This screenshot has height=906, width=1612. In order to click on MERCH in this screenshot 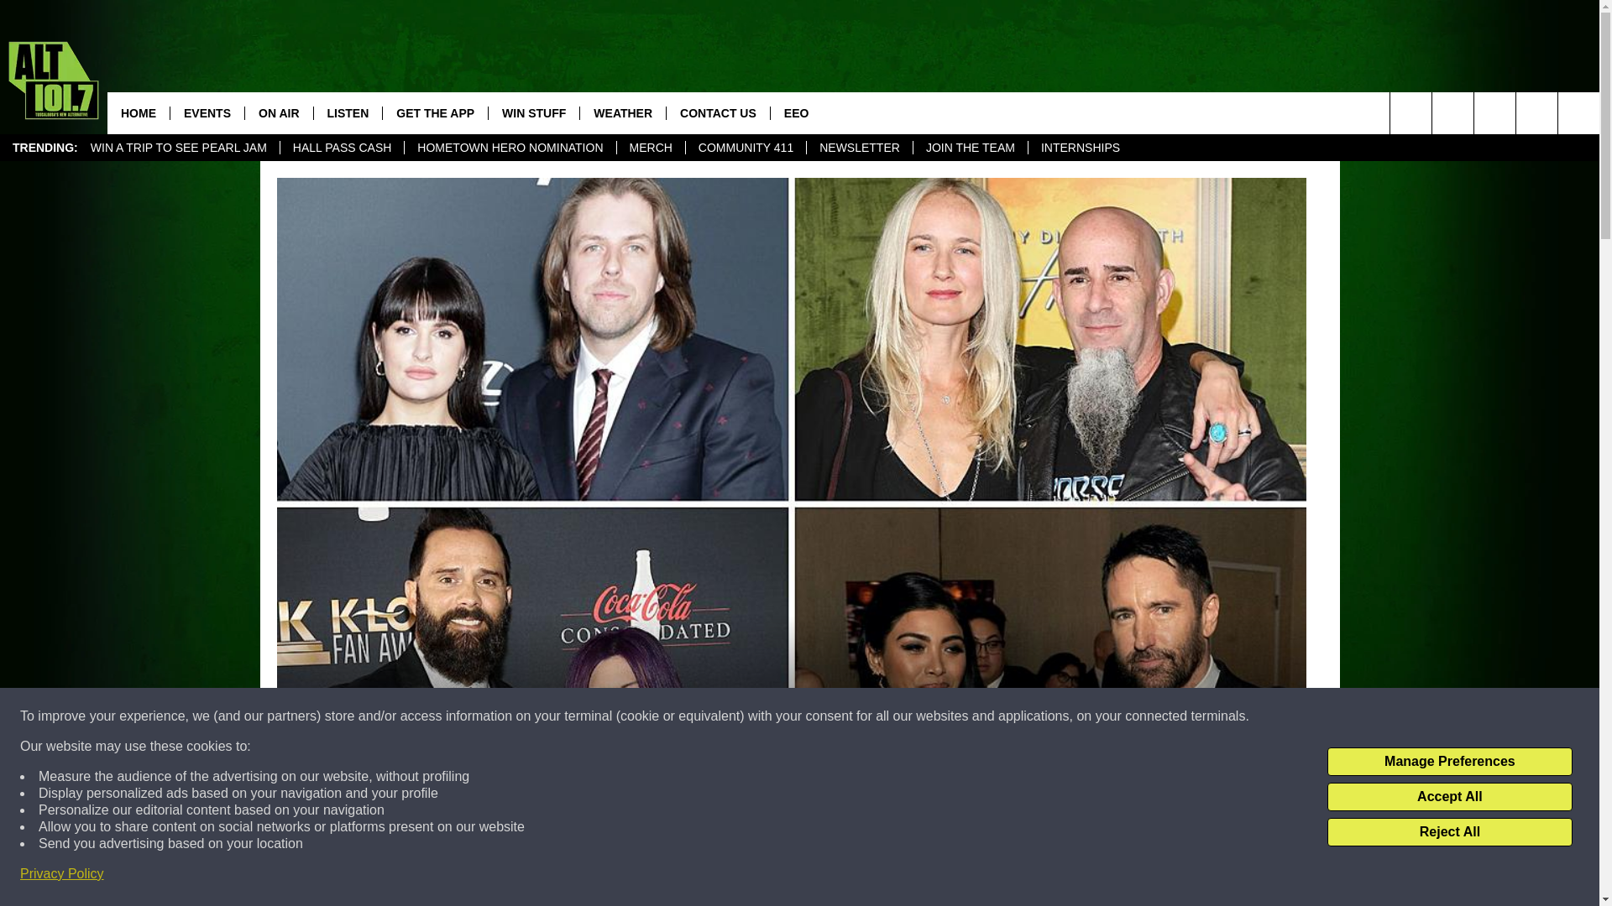, I will do `click(650, 148)`.